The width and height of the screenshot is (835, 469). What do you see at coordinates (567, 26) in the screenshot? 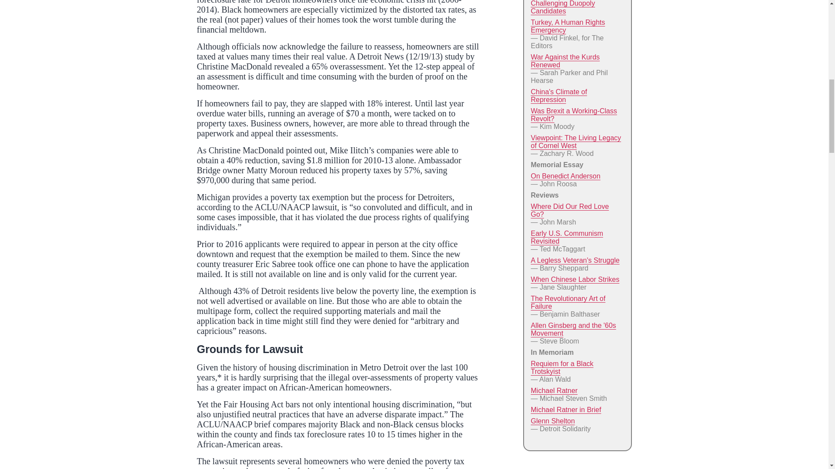
I see `Turkey, A Human Rights Emergency` at bounding box center [567, 26].